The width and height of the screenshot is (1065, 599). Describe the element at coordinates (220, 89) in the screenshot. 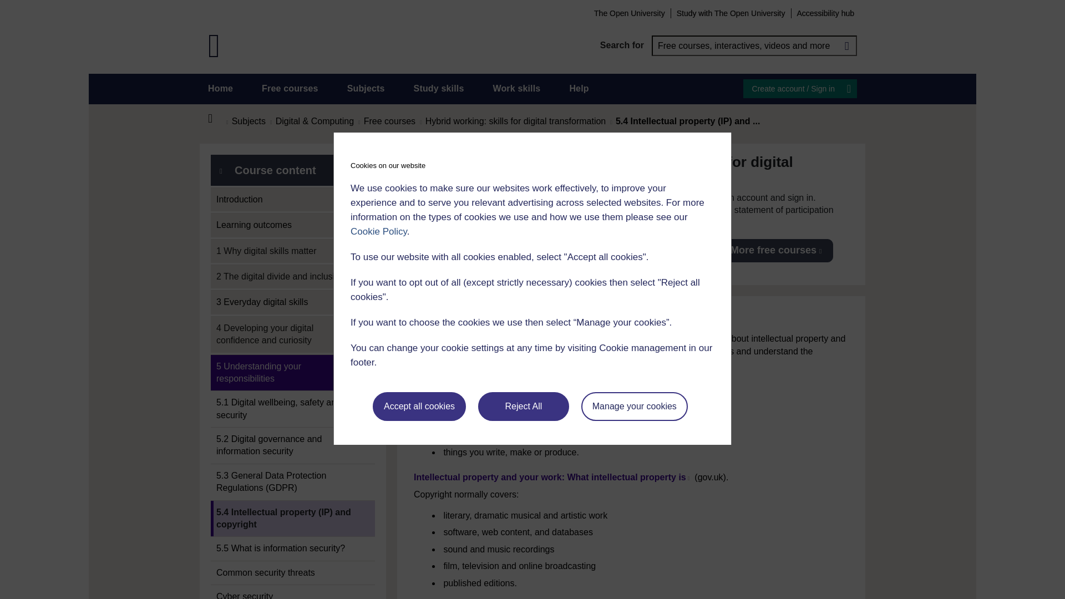

I see `Home` at that location.